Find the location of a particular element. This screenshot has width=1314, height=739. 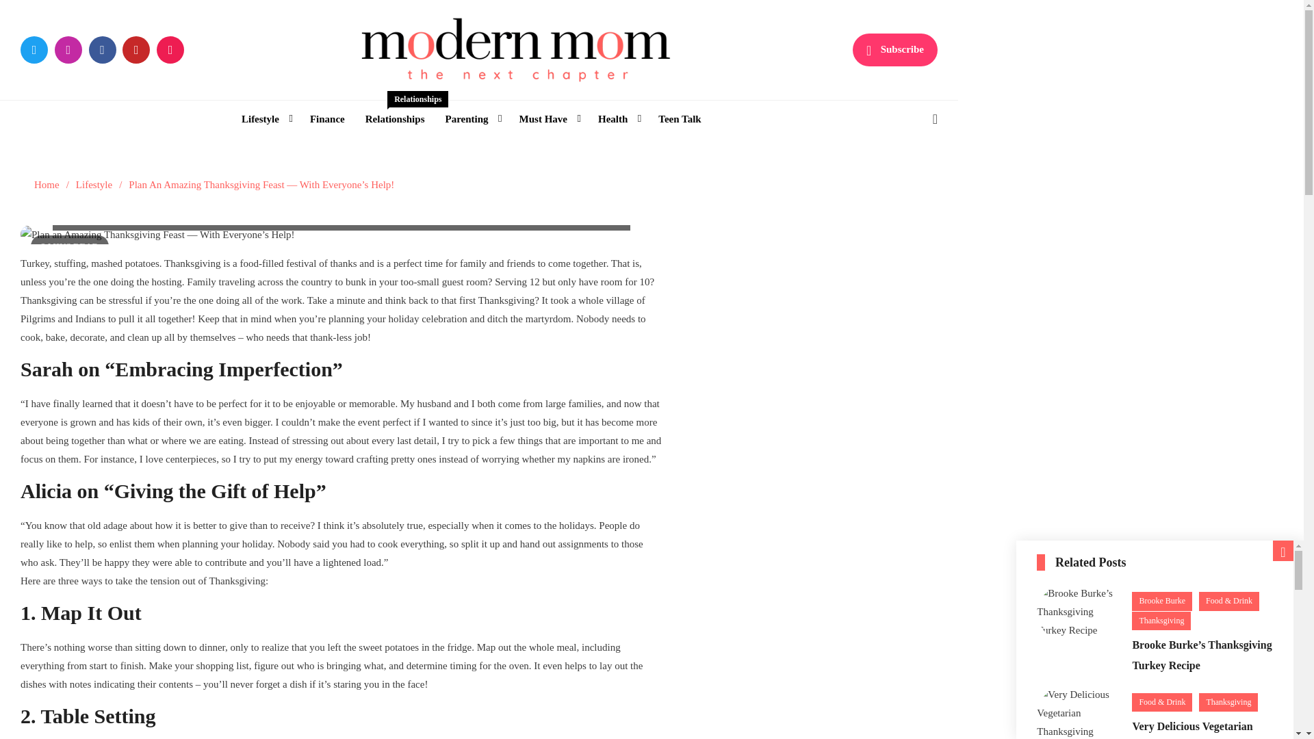

Finance is located at coordinates (327, 119).